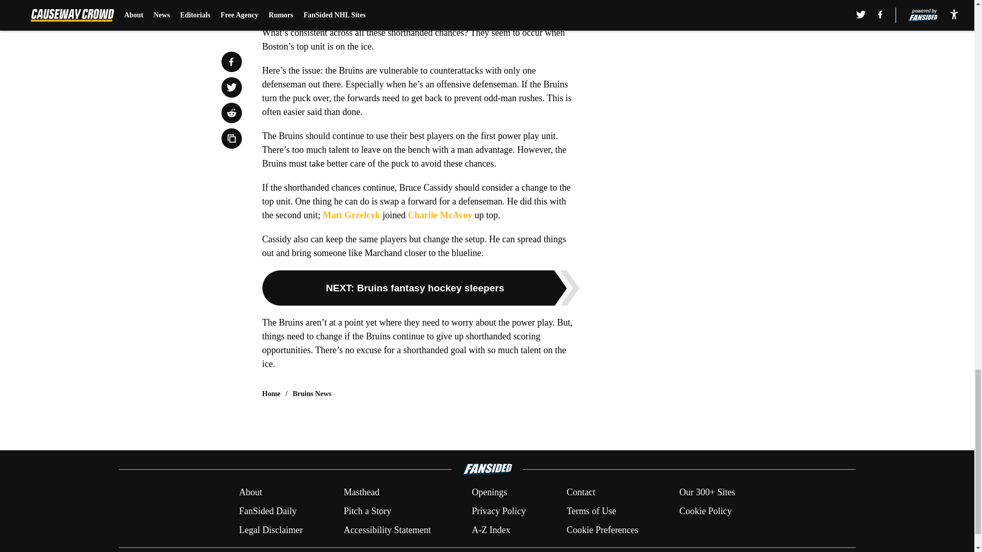  I want to click on Terms of Use, so click(591, 511).